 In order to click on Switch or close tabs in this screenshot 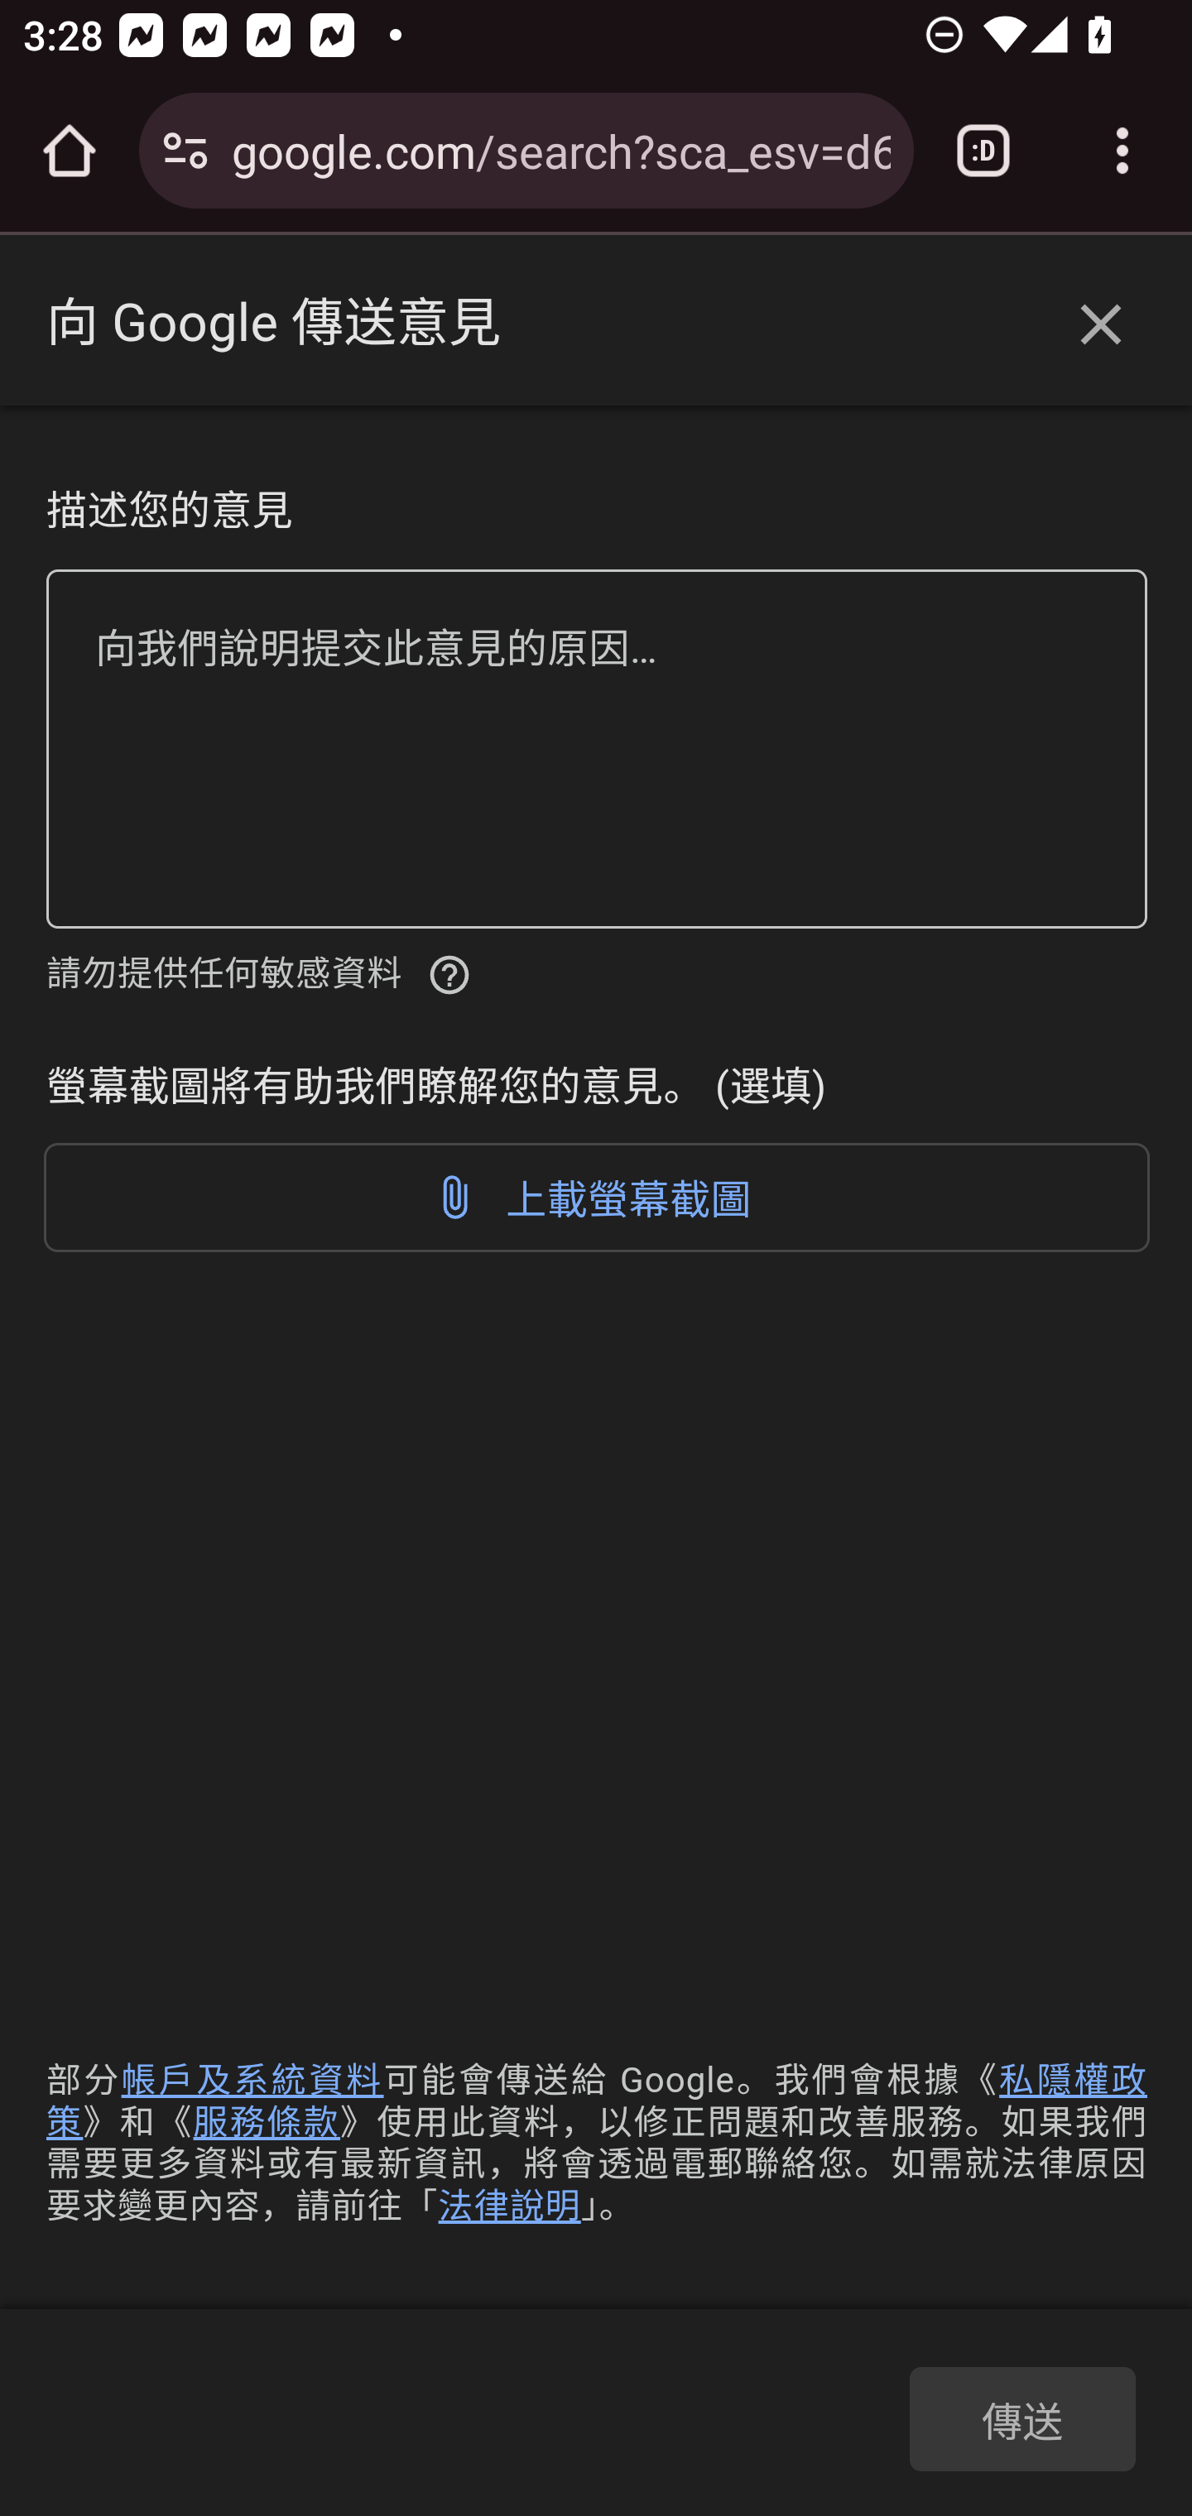, I will do `click(983, 151)`.